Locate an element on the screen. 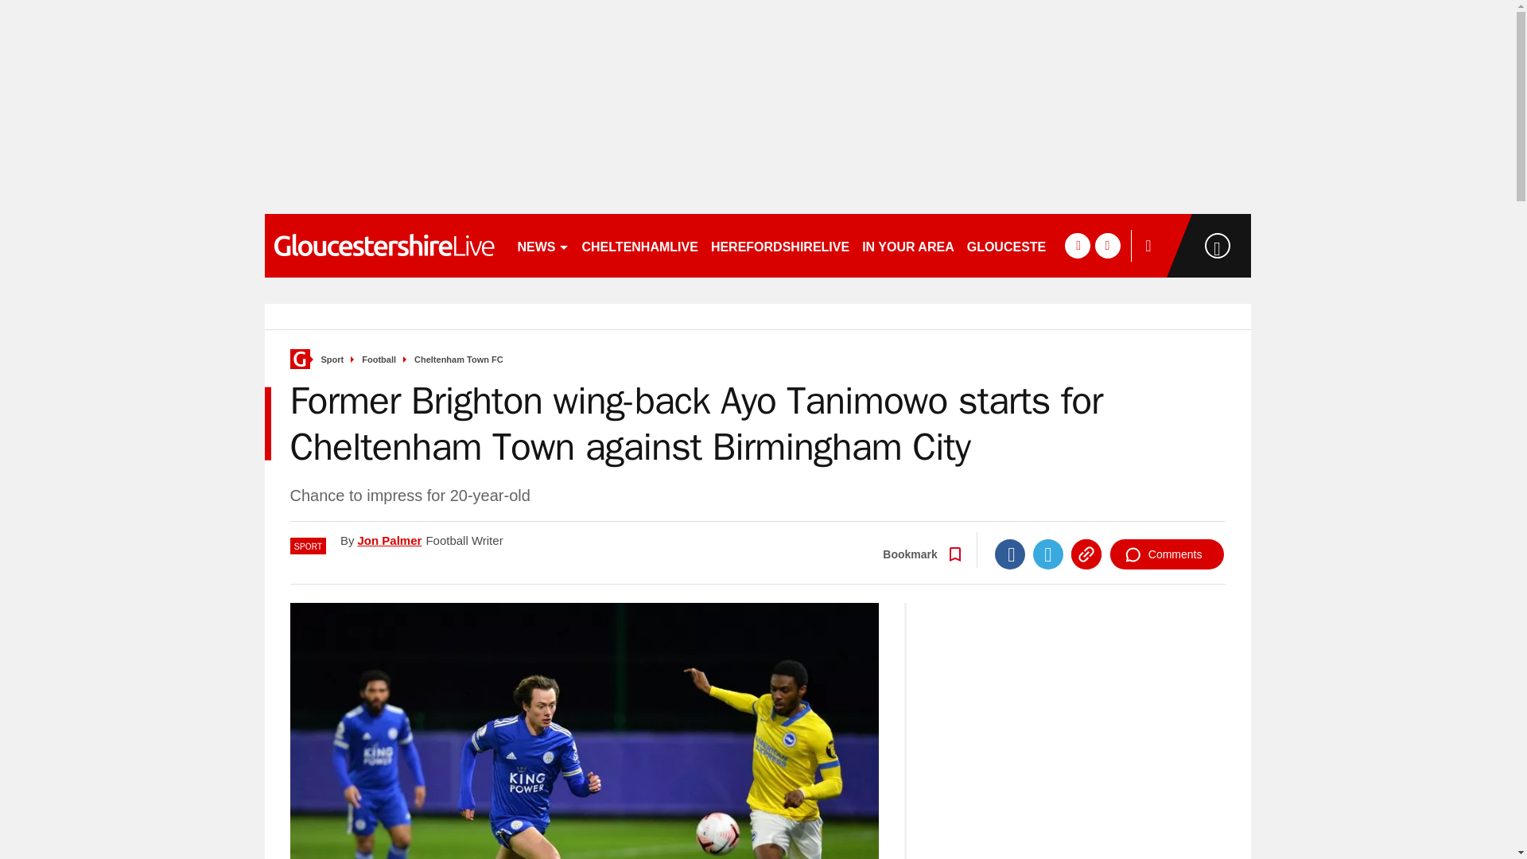  NEWS is located at coordinates (542, 245).